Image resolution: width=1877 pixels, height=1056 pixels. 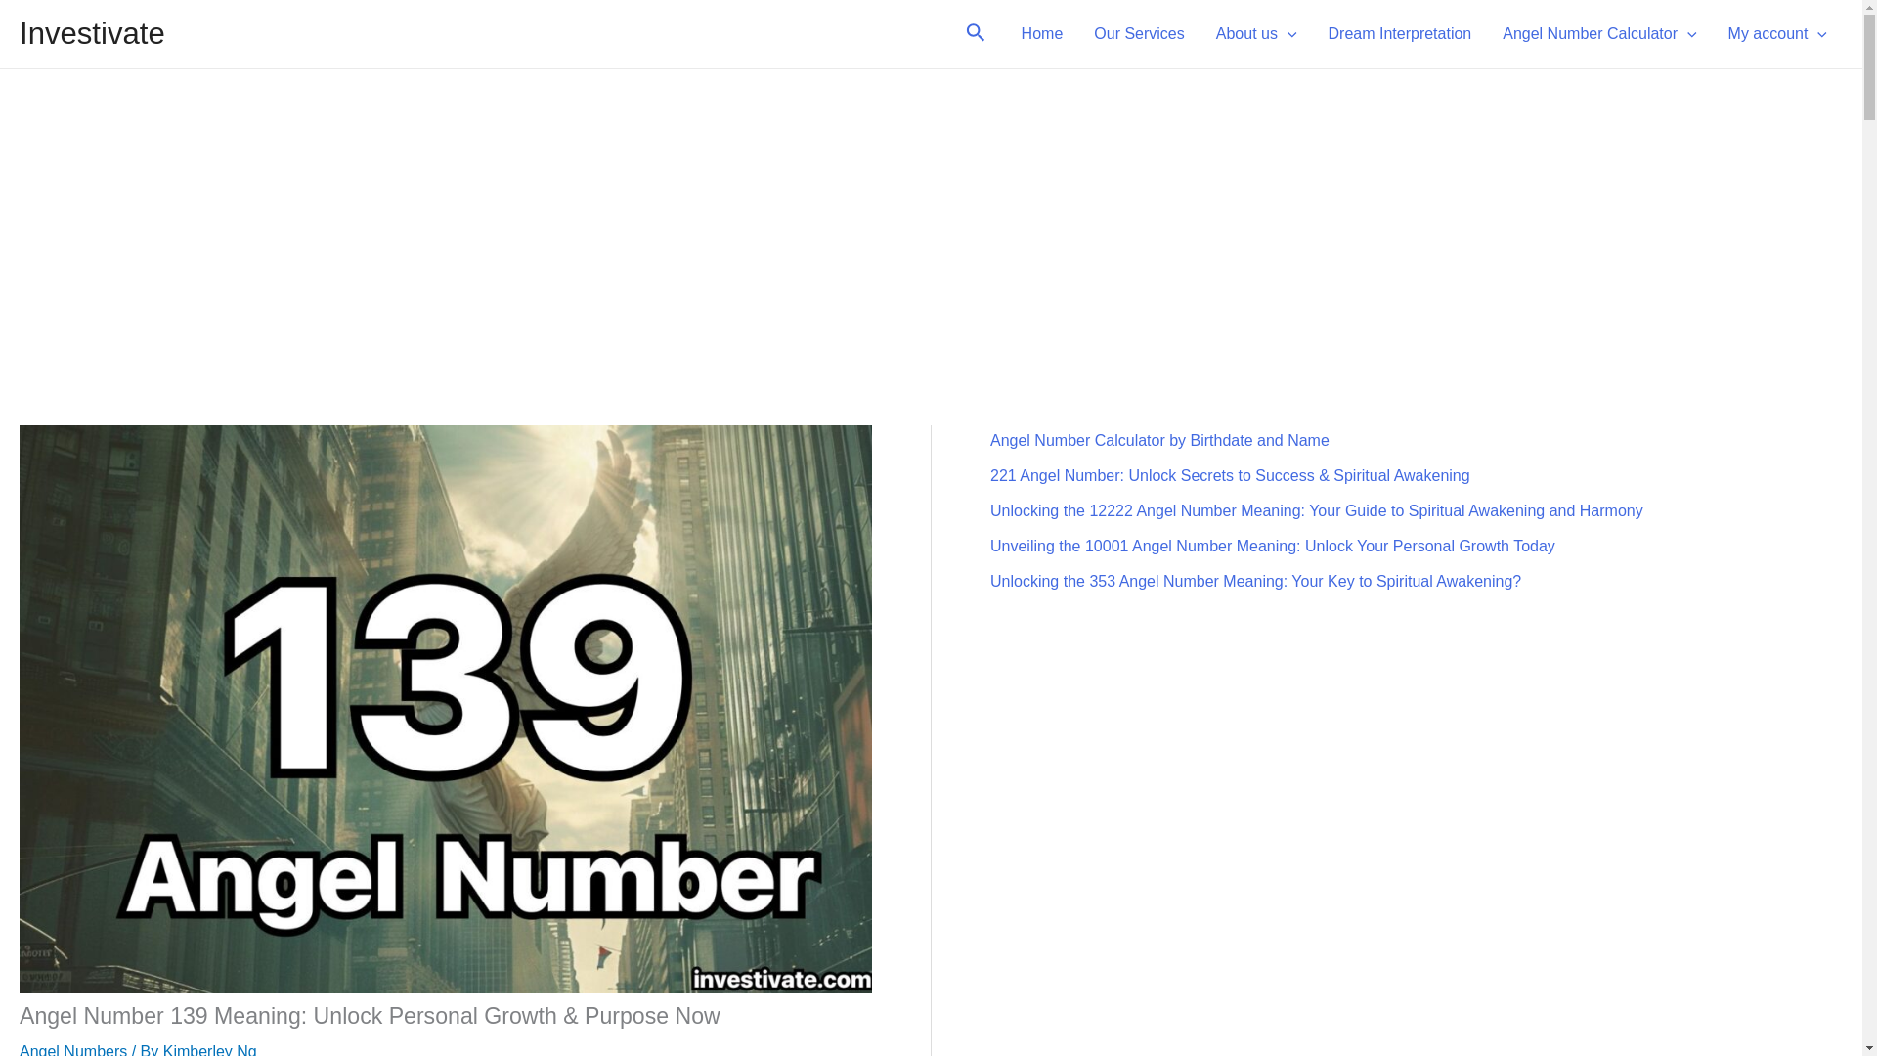 What do you see at coordinates (210, 1050) in the screenshot?
I see `View all posts by Kimberley Ng` at bounding box center [210, 1050].